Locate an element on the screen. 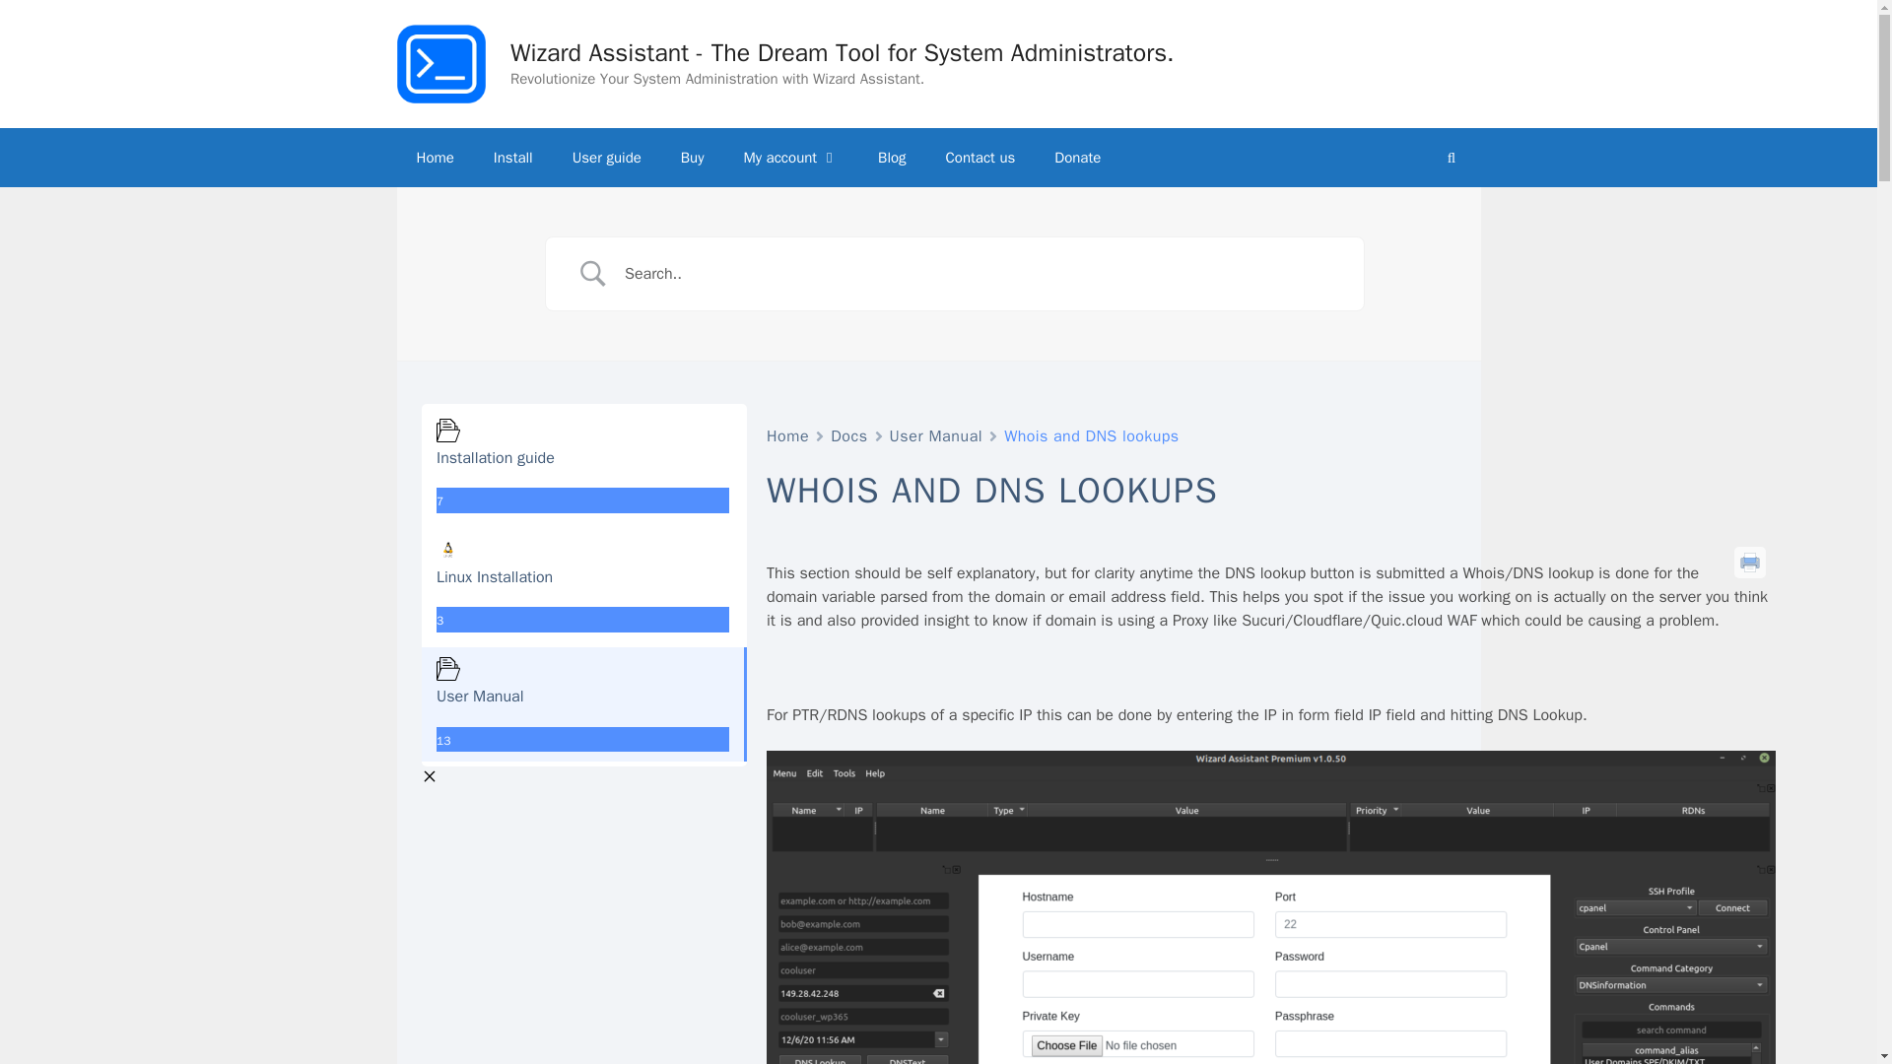  Docs is located at coordinates (847, 435).